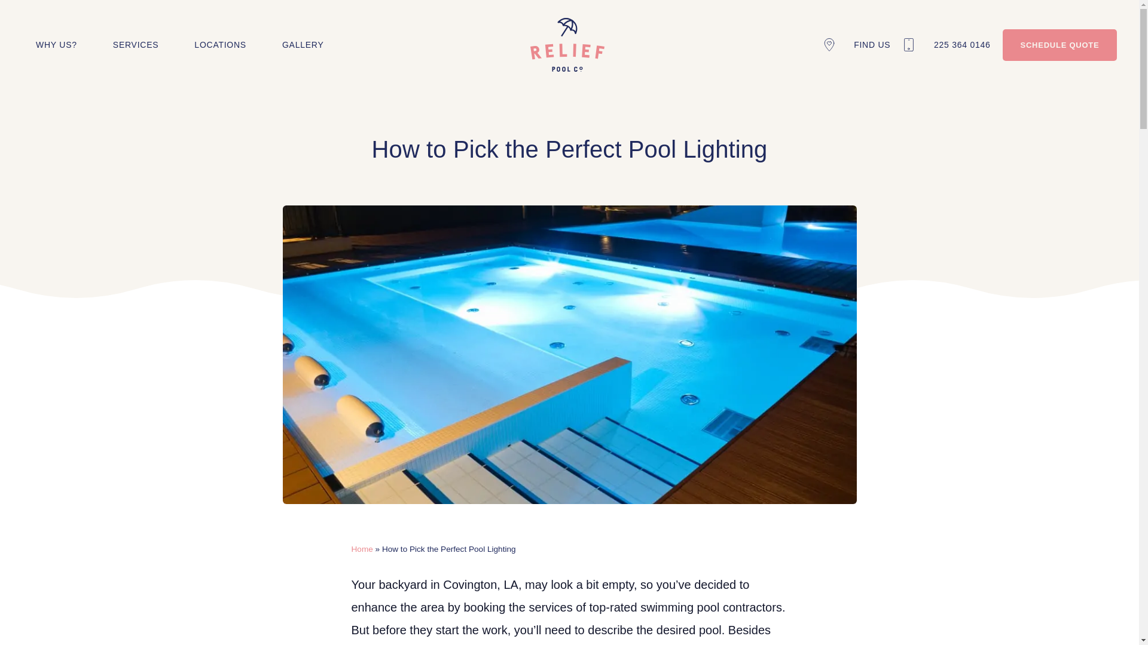 The image size is (1148, 645). What do you see at coordinates (220, 44) in the screenshot?
I see `LOCATIONS` at bounding box center [220, 44].